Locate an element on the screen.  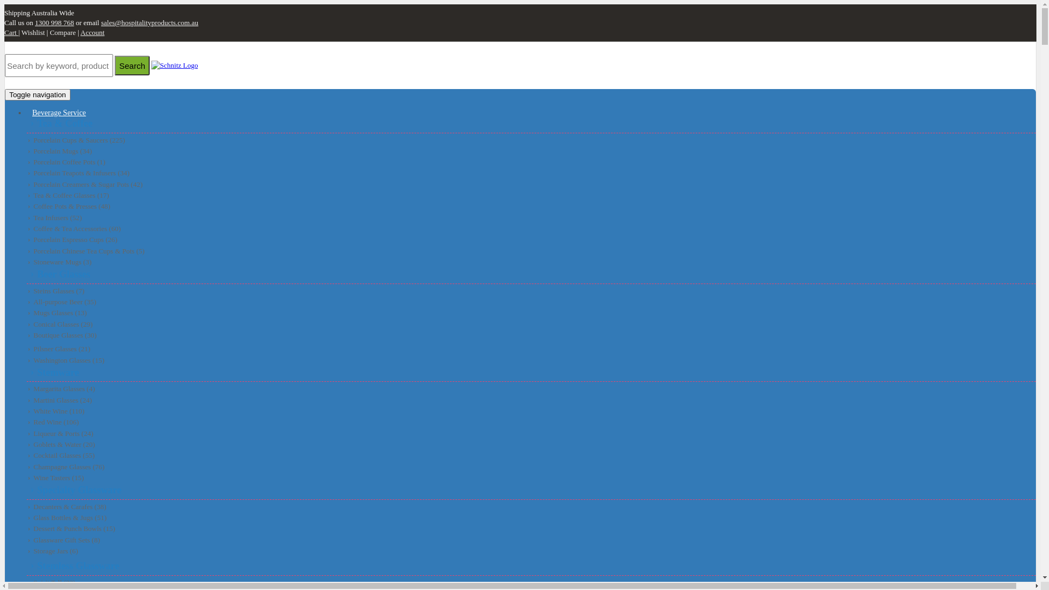
Washington Glasses (15) is located at coordinates (531, 361).